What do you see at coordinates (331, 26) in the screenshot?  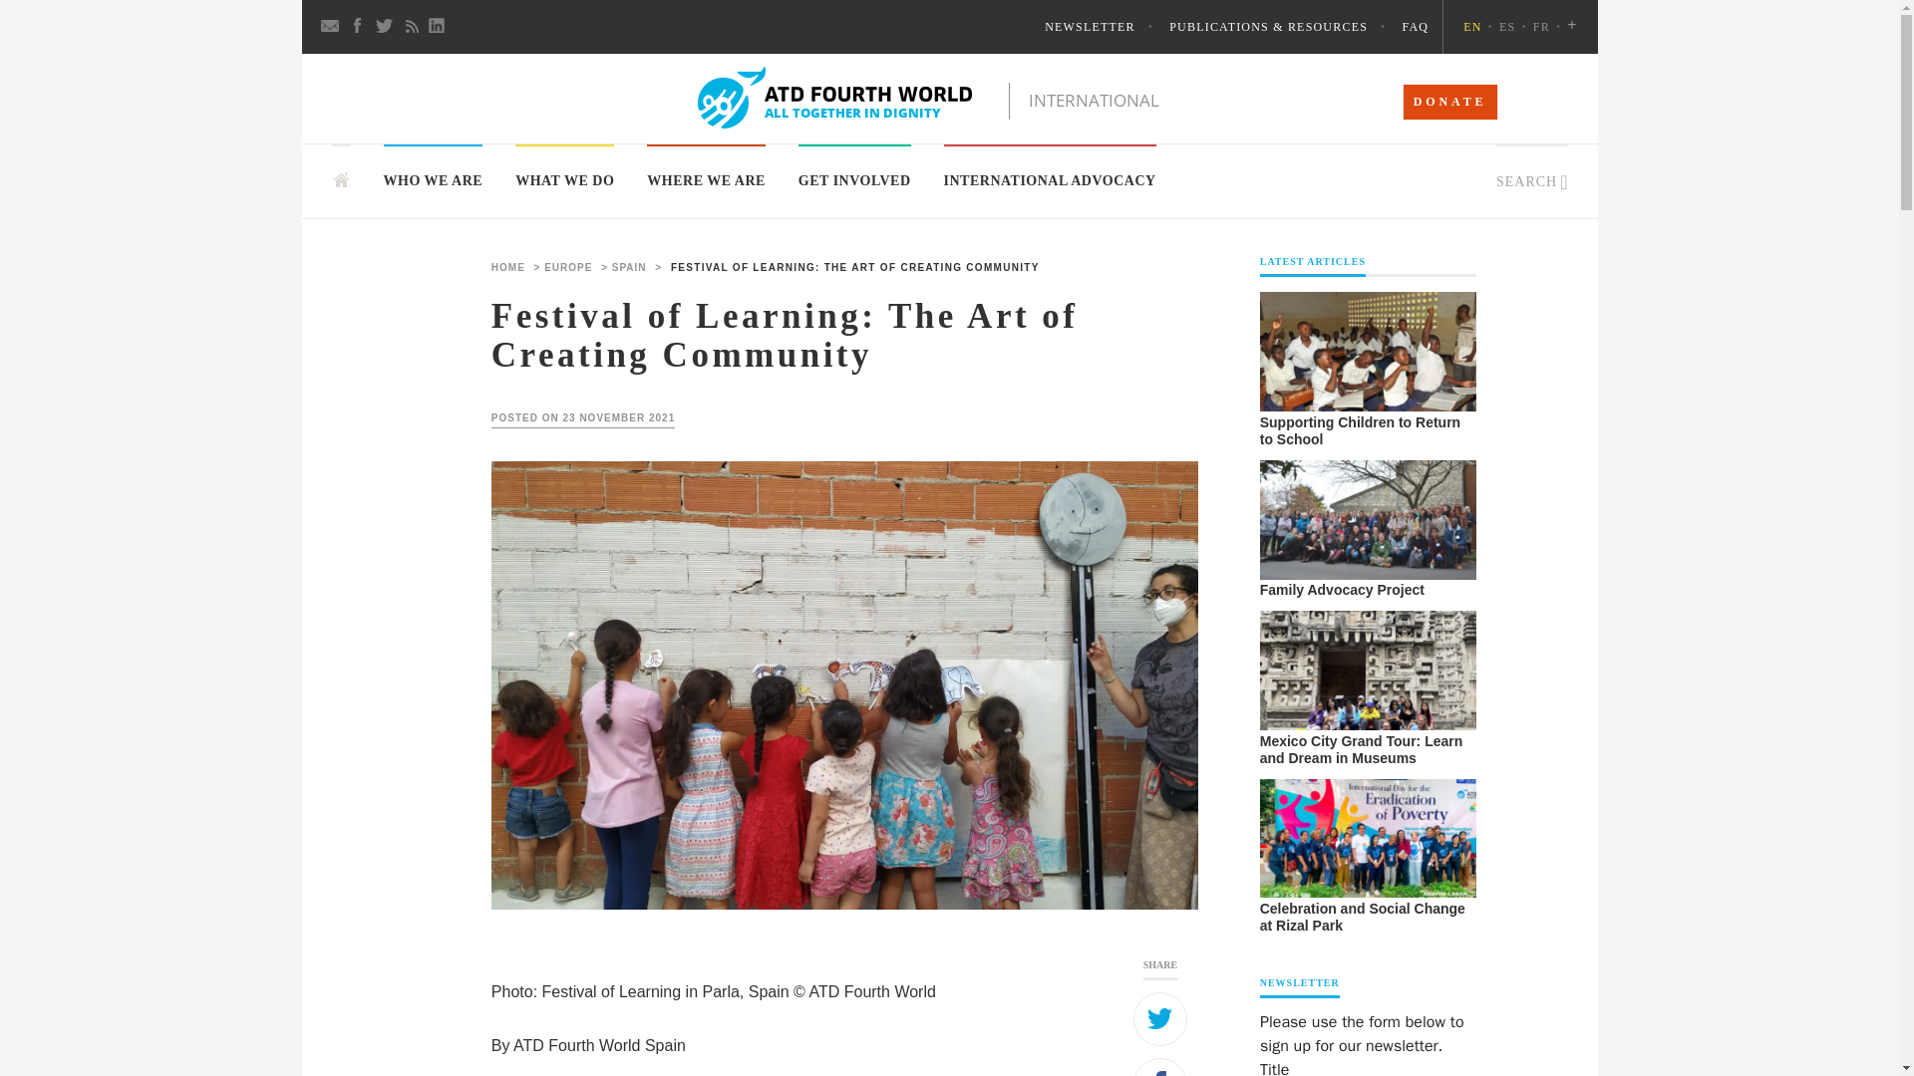 I see `Newsletter` at bounding box center [331, 26].